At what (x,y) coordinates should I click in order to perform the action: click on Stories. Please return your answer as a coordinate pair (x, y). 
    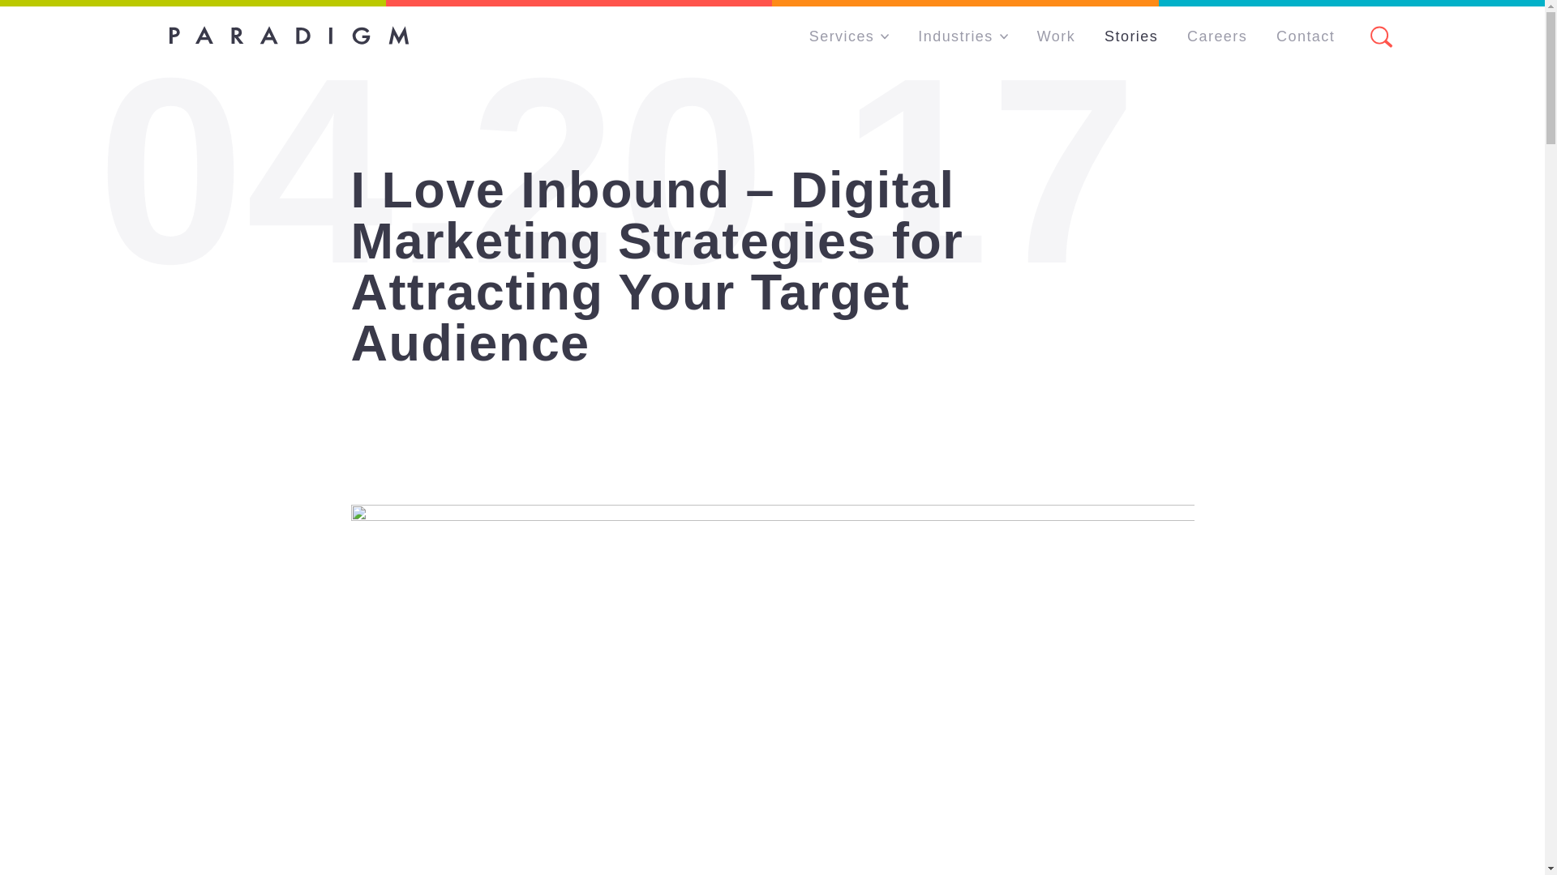
    Looking at the image, I should click on (1130, 37).